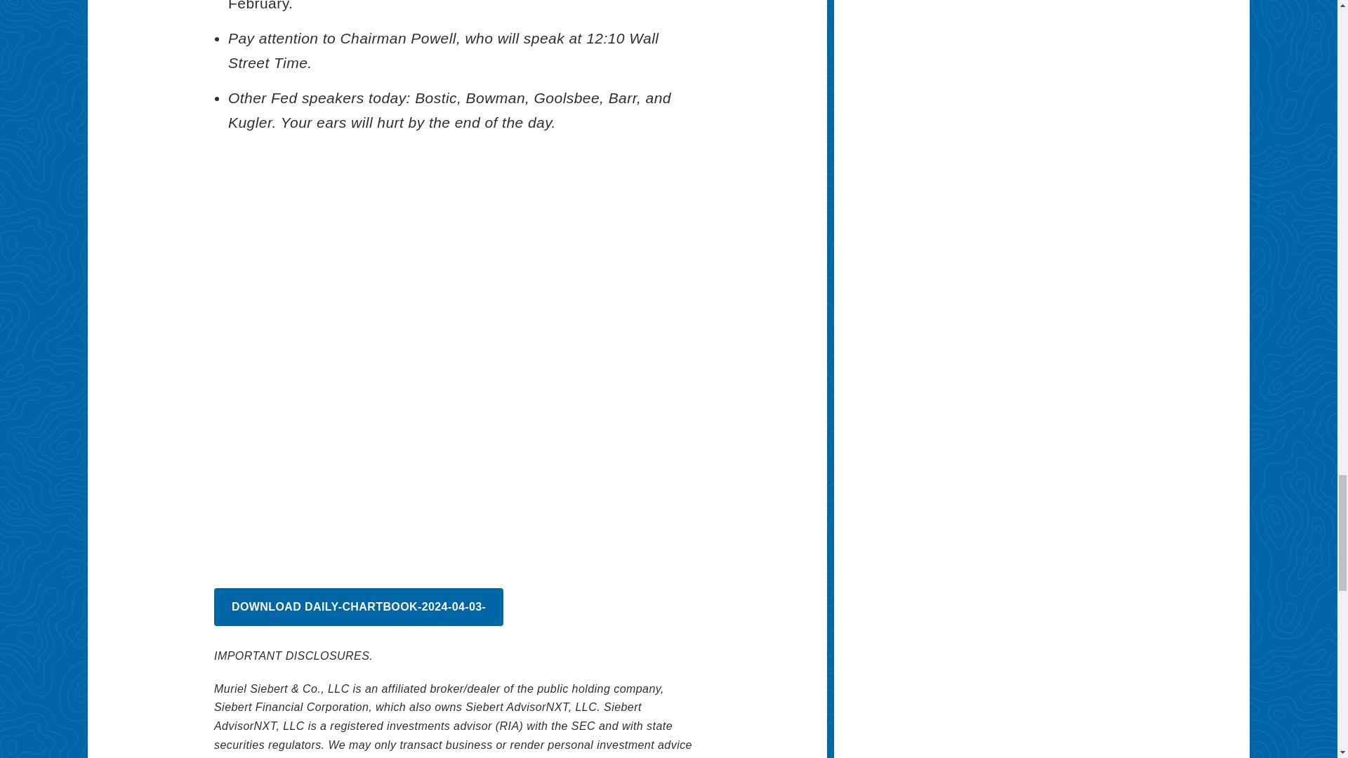 The image size is (1348, 758). I want to click on DAILY-CHARTBOOK-2024-04-03-, so click(358, 607).